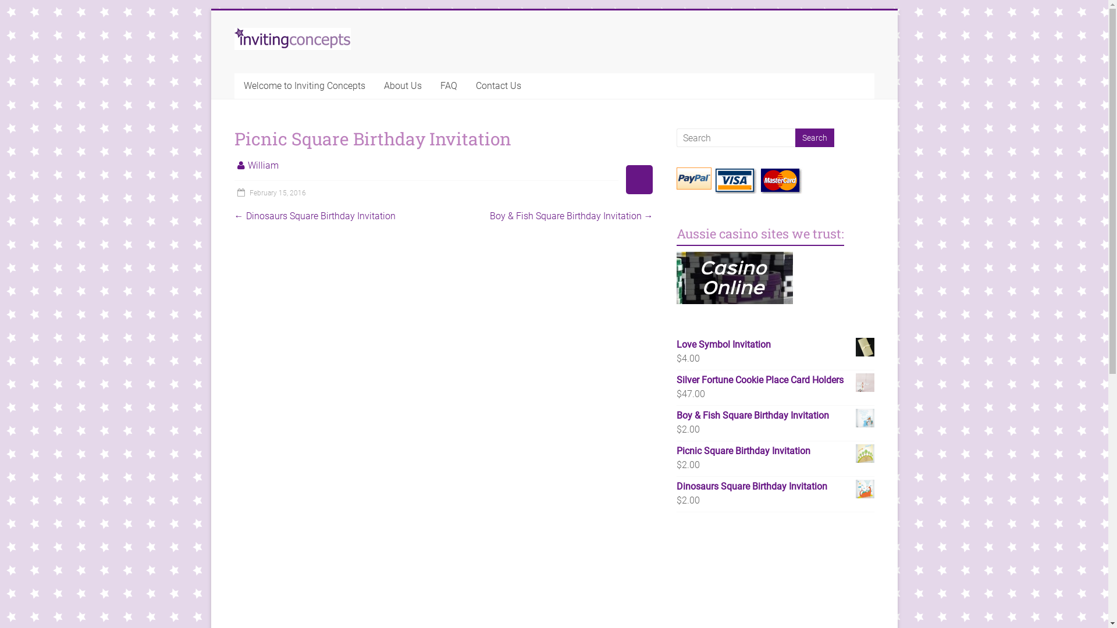 The image size is (1117, 628). I want to click on Boy & Fish Square Birthday Invitation, so click(776, 416).